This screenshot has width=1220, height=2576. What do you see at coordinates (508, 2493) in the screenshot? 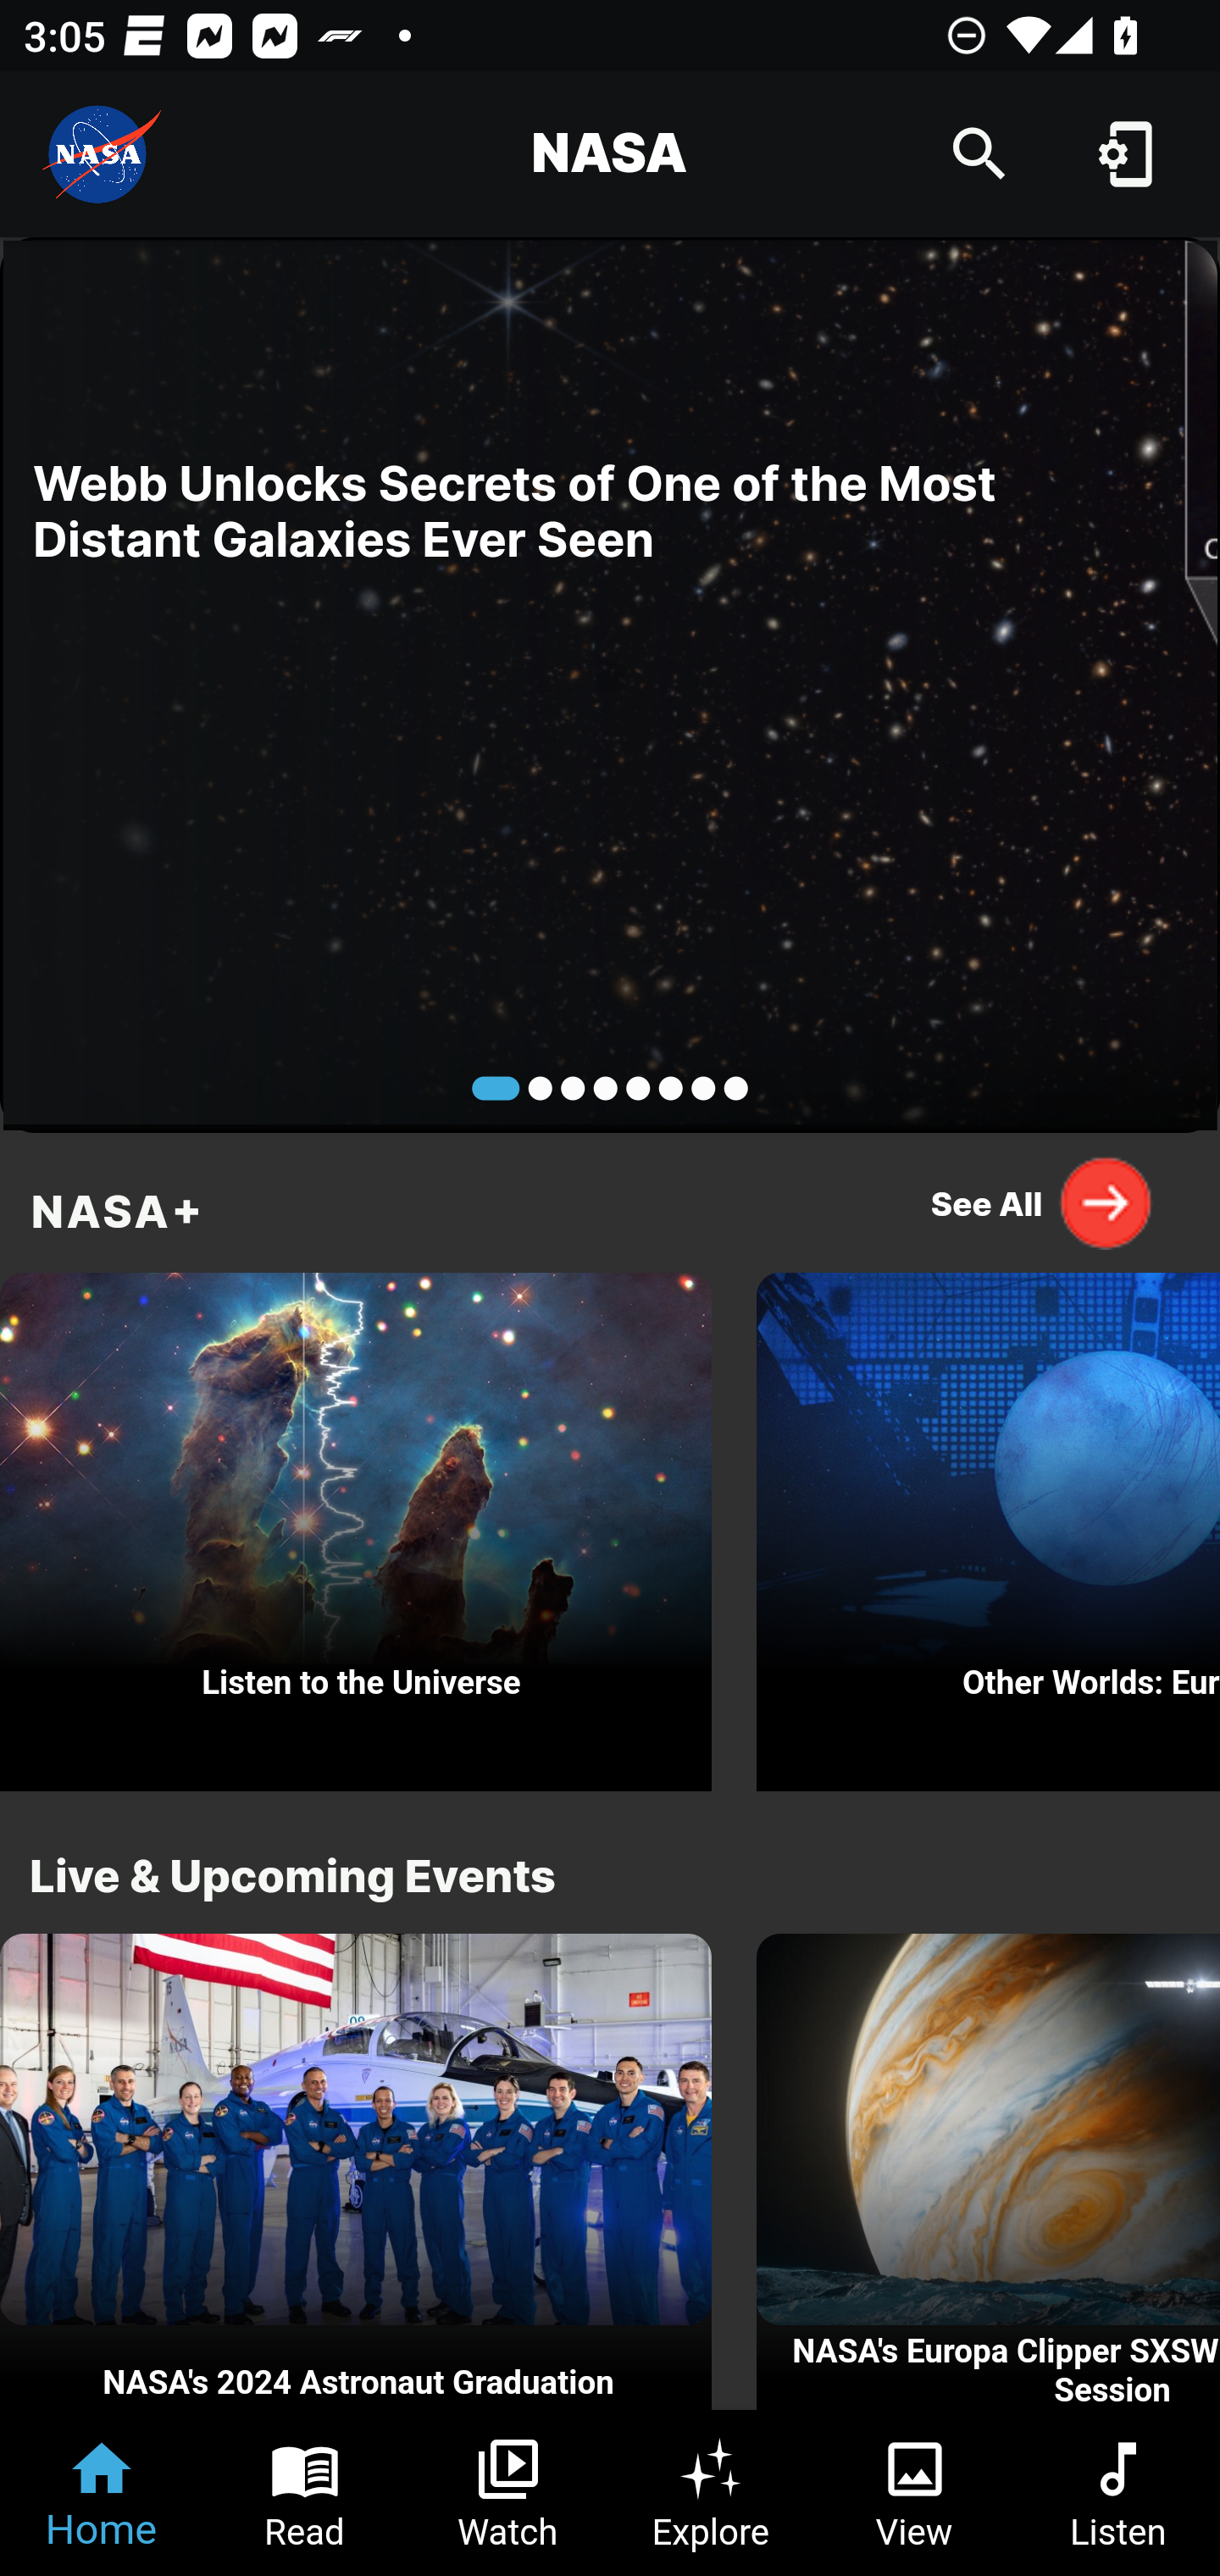
I see `Watch
Tab 3 of 6` at bounding box center [508, 2493].